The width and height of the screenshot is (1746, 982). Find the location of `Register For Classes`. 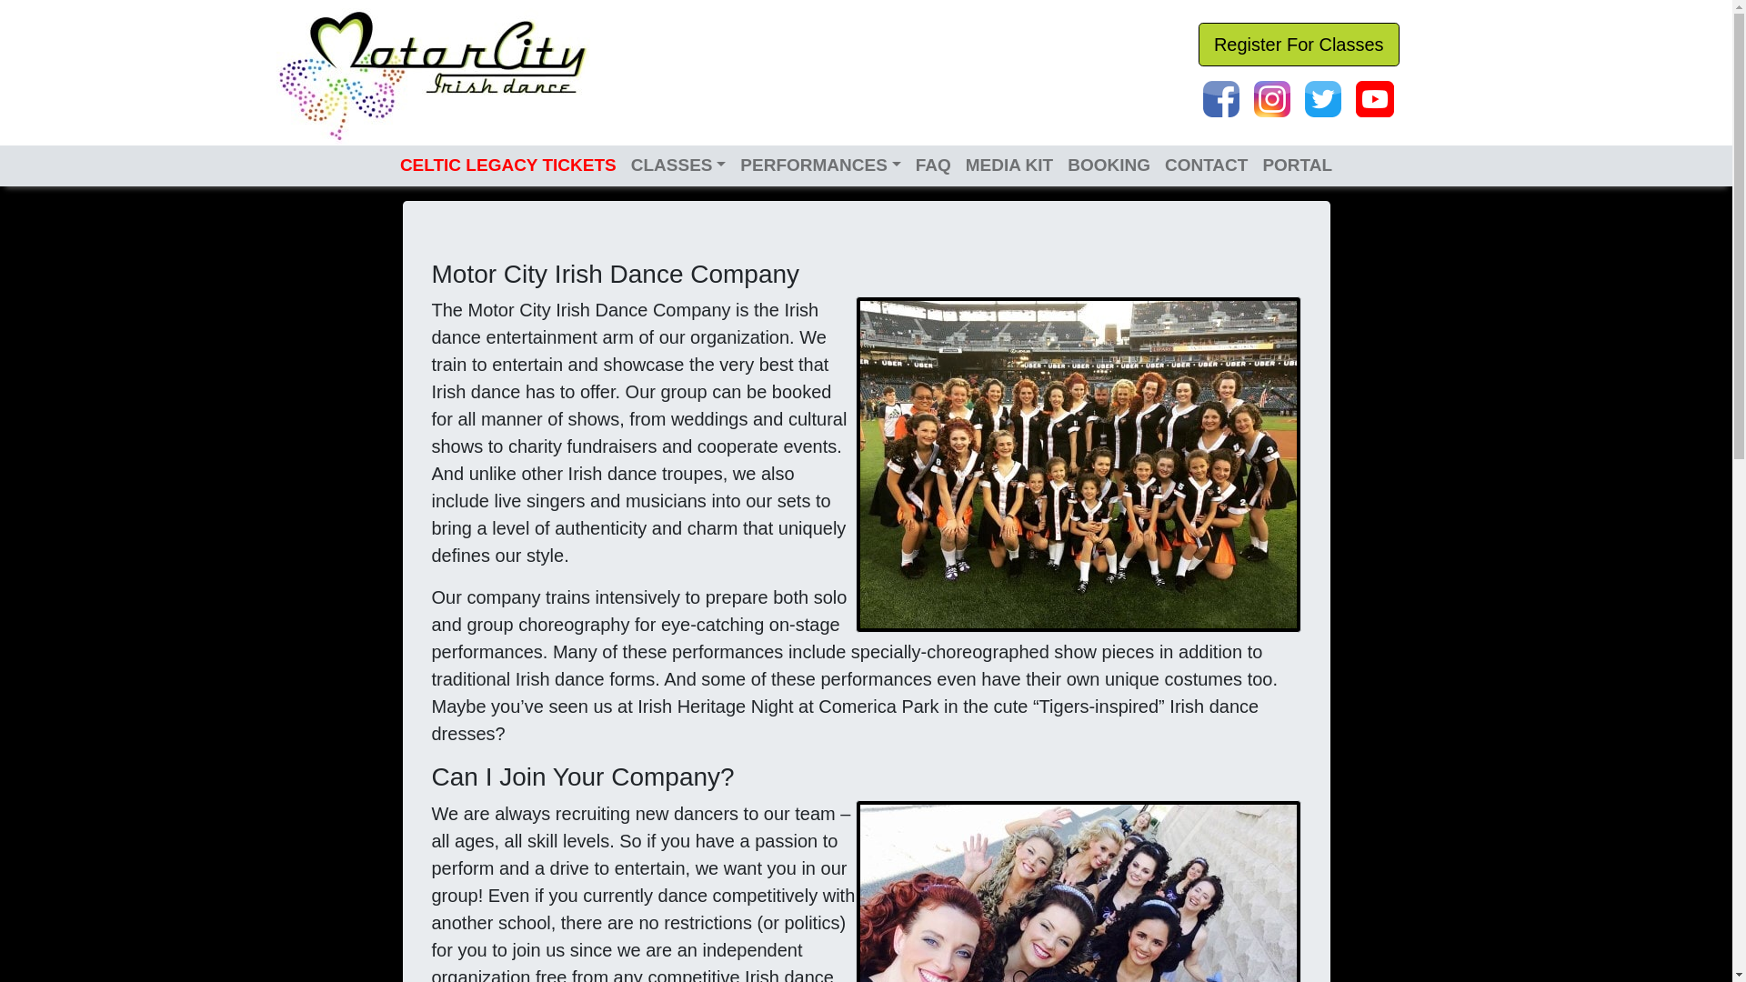

Register For Classes is located at coordinates (1299, 44).